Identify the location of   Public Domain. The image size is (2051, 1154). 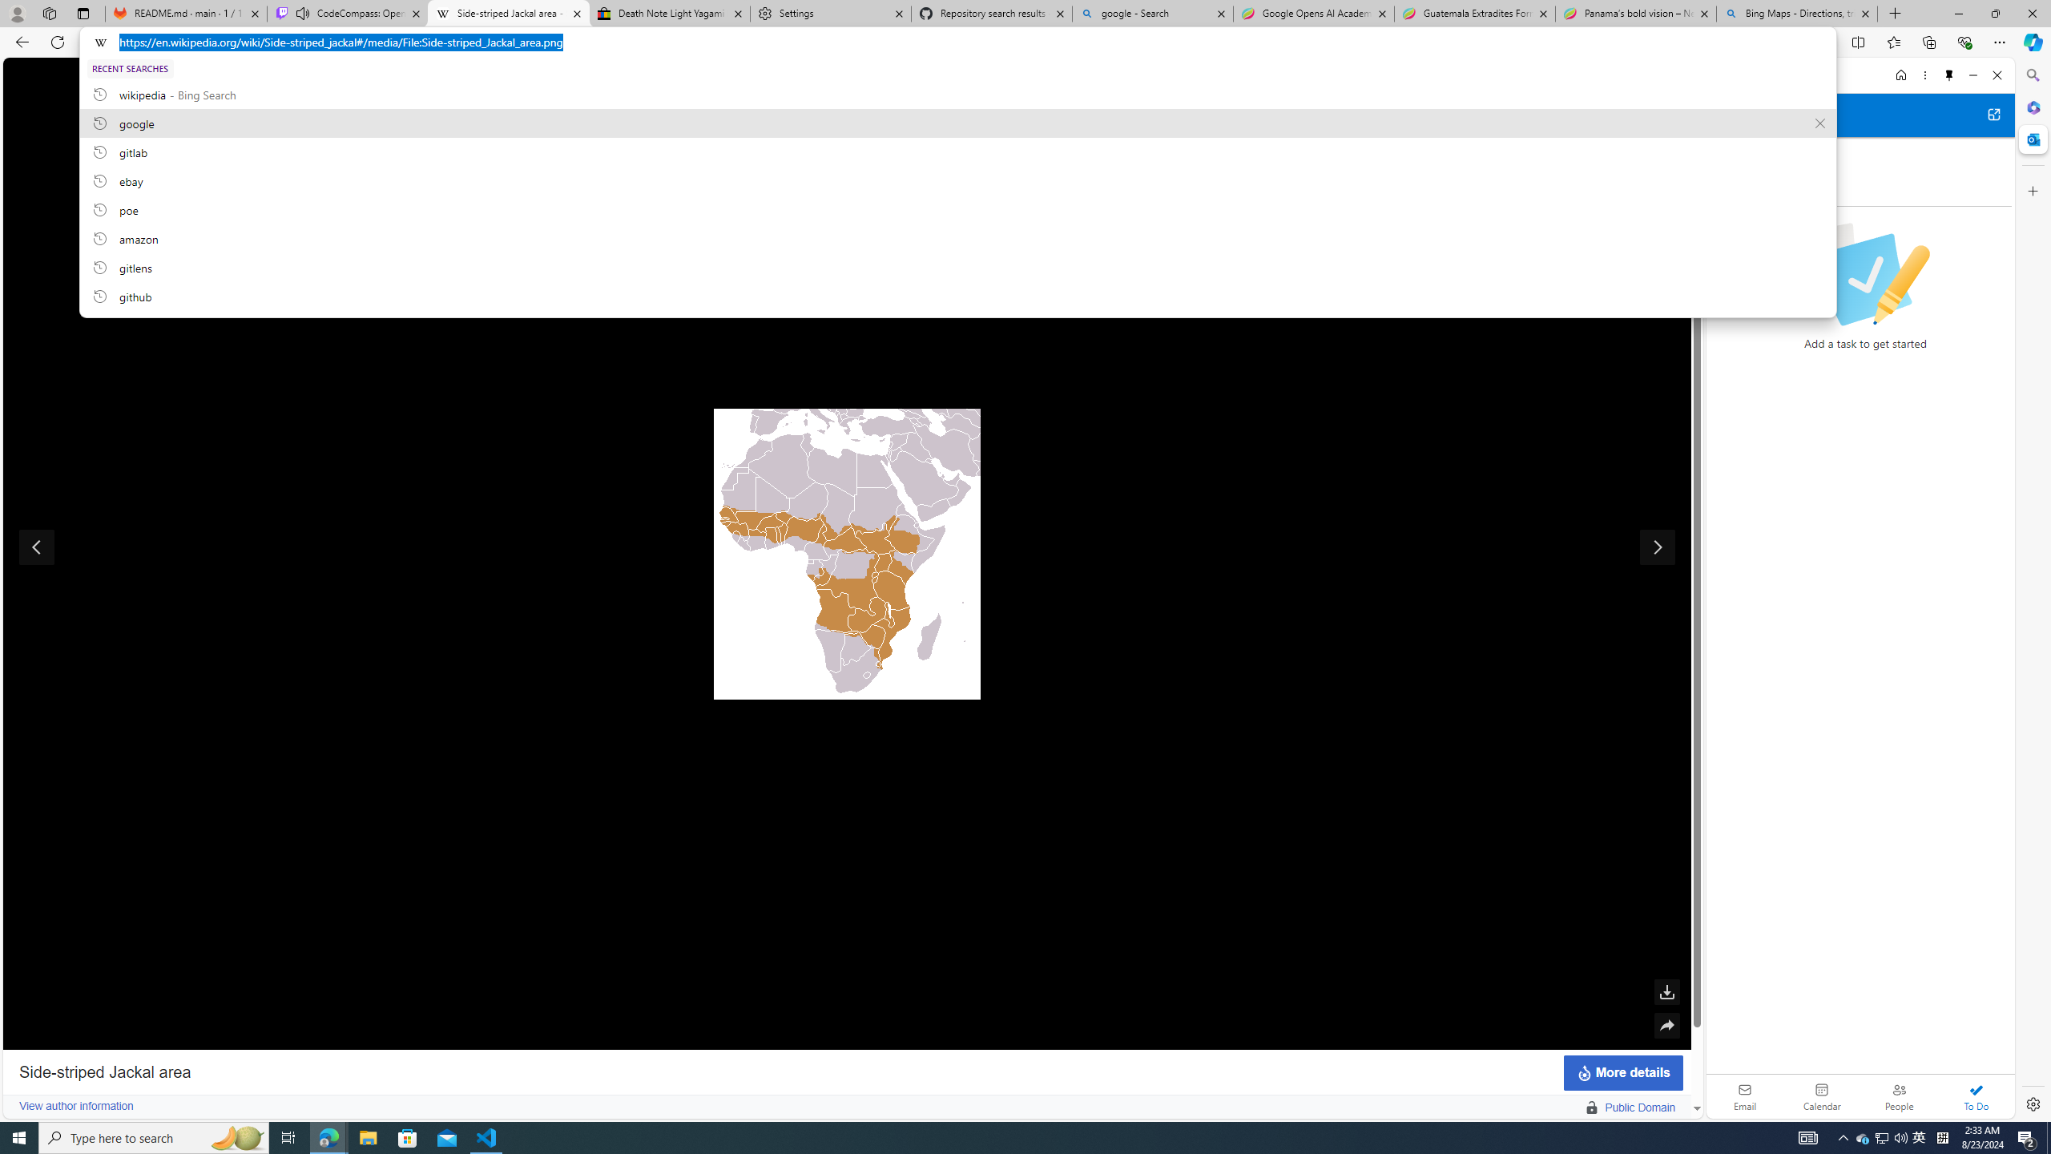
(1584, 1108).